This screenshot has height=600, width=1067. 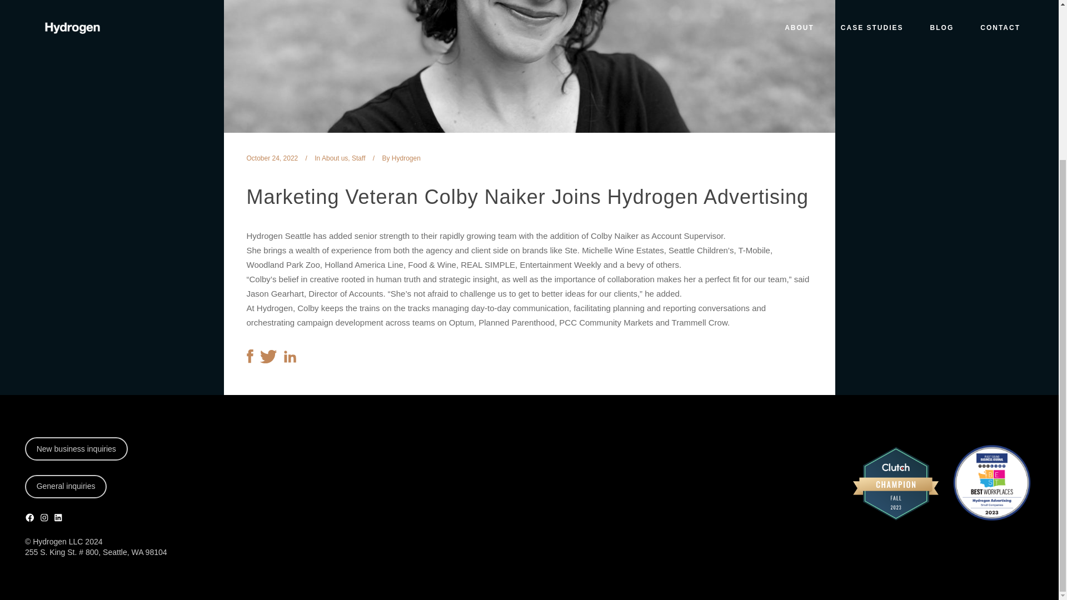 I want to click on Facebook, so click(x=30, y=307).